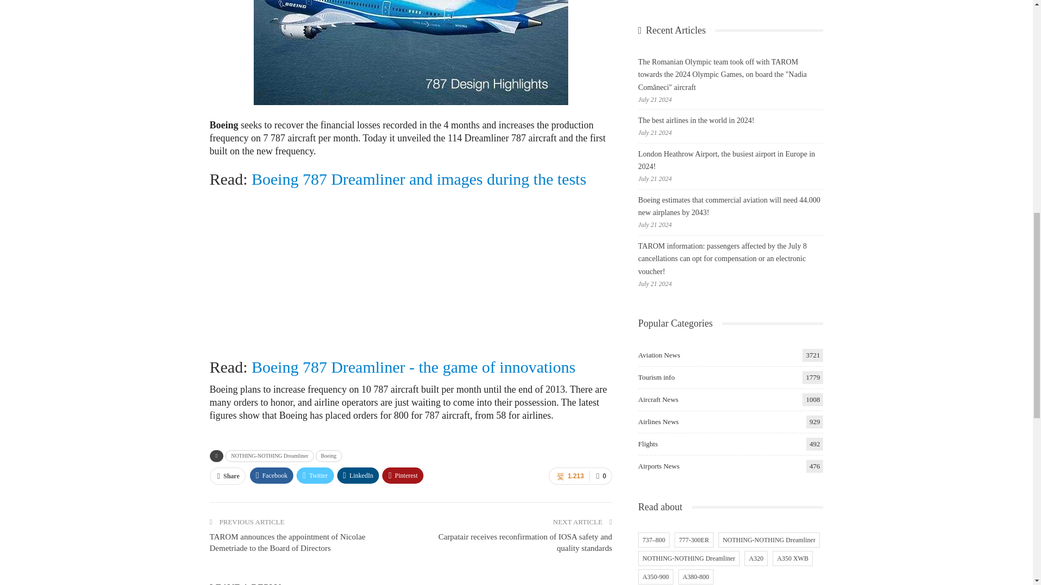  Describe the element at coordinates (413, 367) in the screenshot. I see `boeing 787 dreamliner innovations` at that location.